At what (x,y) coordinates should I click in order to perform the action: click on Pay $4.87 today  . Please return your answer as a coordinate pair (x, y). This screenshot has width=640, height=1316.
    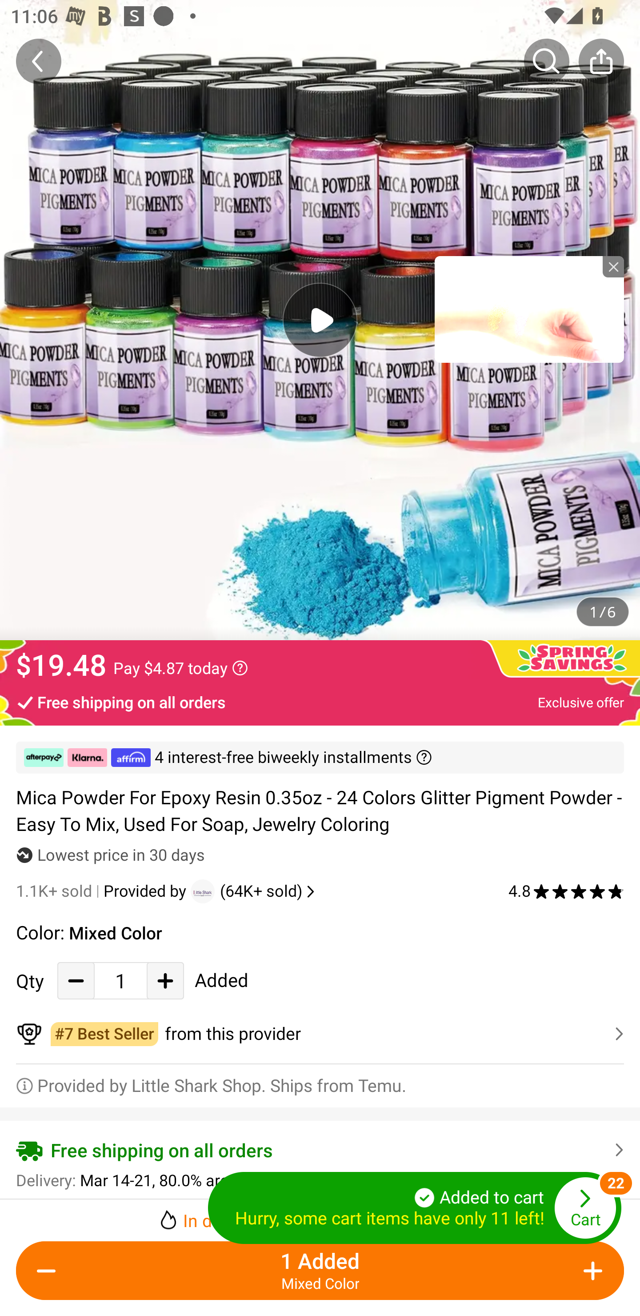
    Looking at the image, I should click on (180, 668).